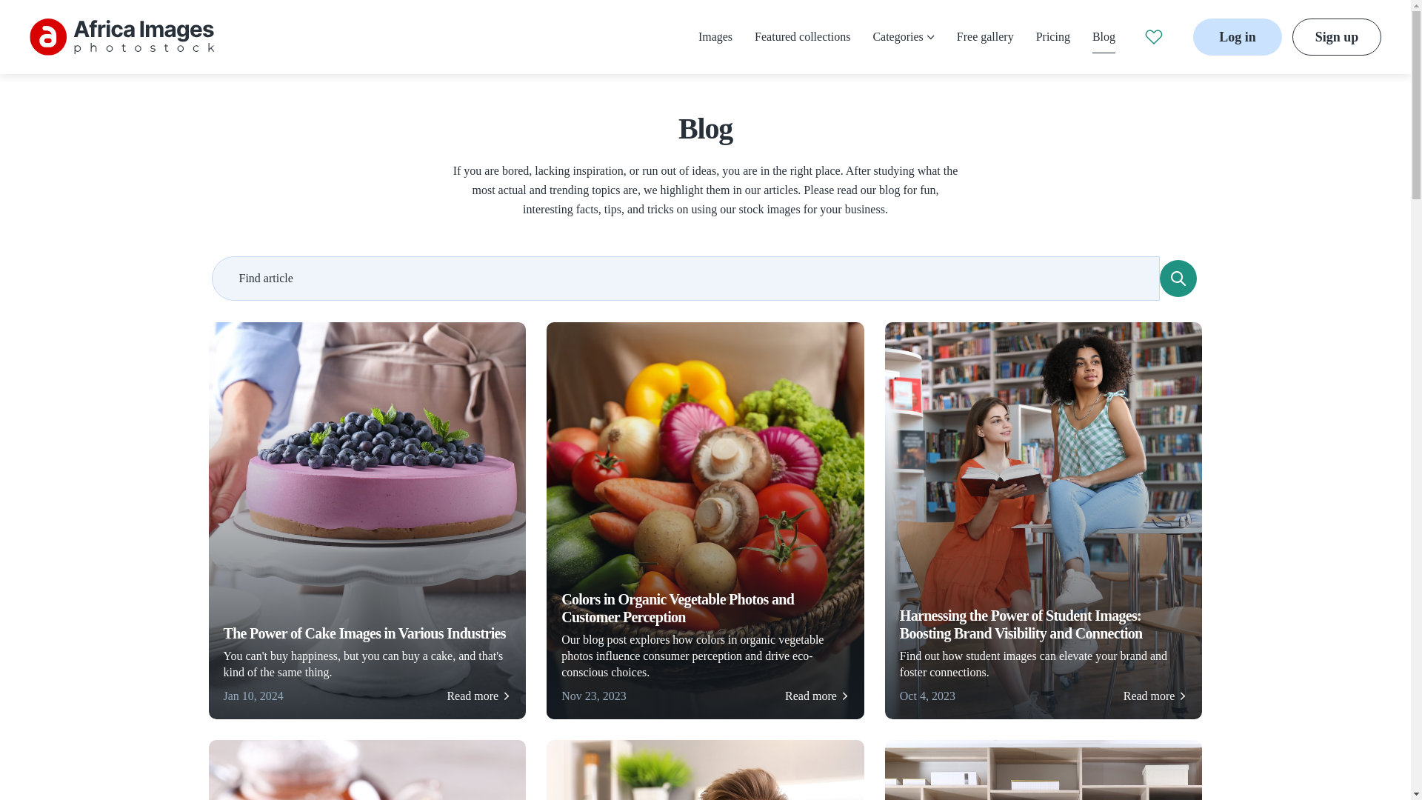 The image size is (1422, 800). What do you see at coordinates (715, 37) in the screenshot?
I see `Images` at bounding box center [715, 37].